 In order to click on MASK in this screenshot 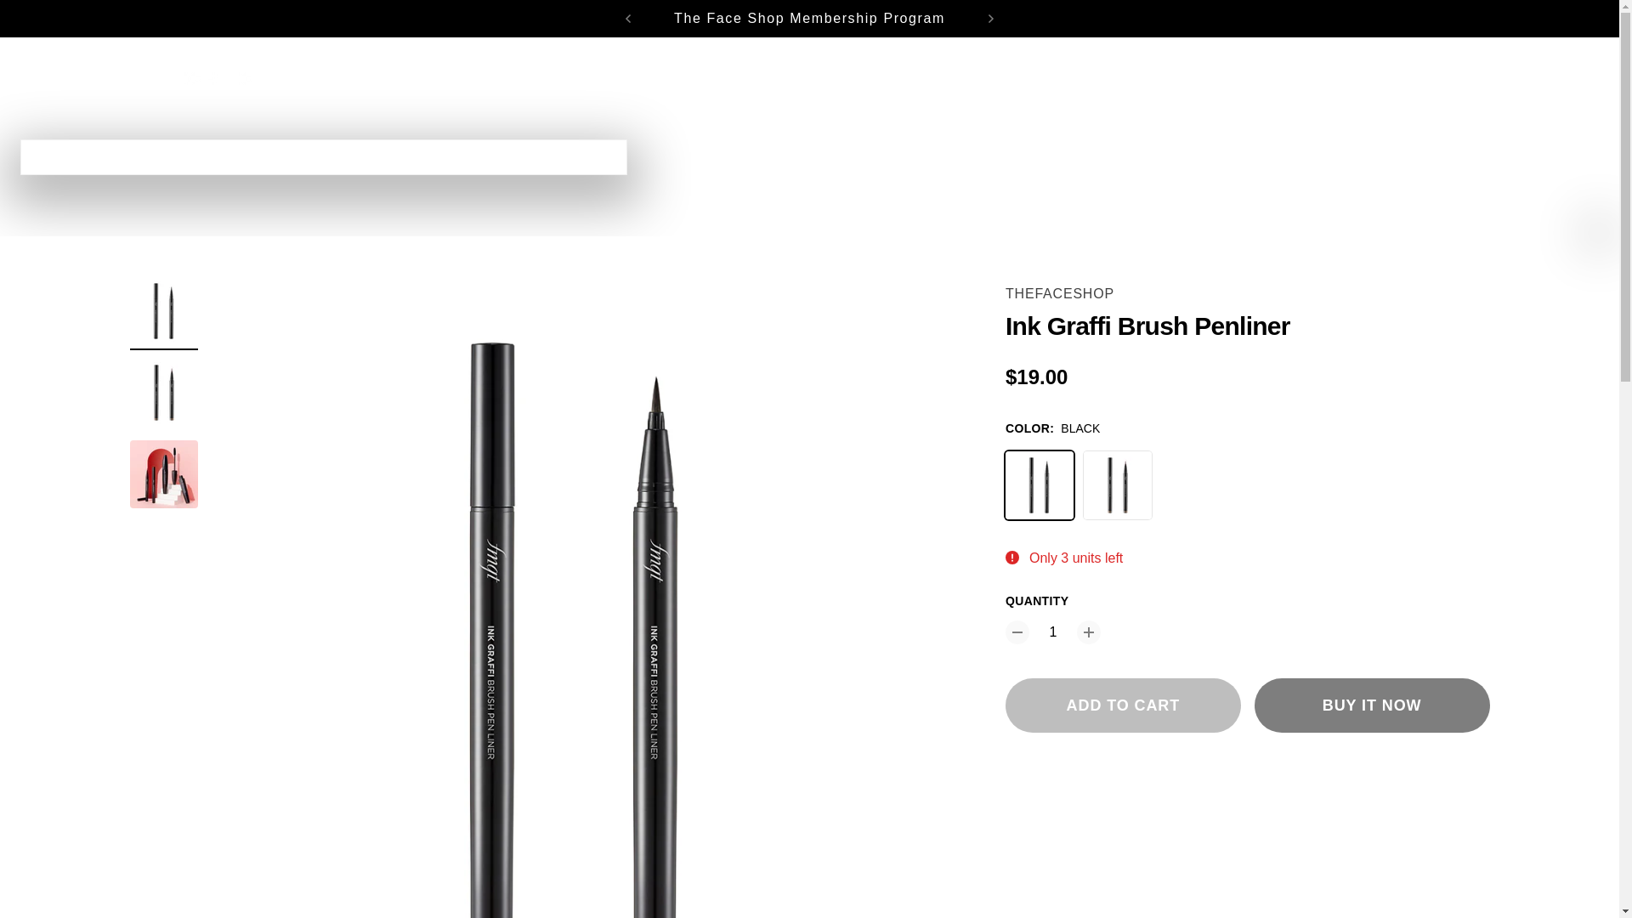, I will do `click(633, 78)`.